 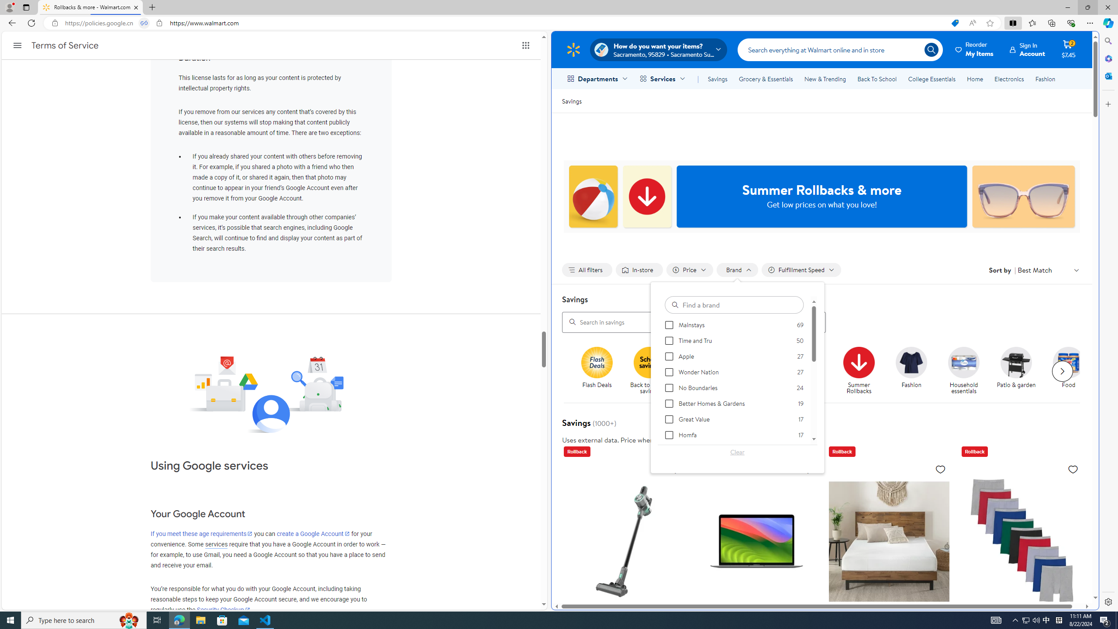 What do you see at coordinates (1010, 79) in the screenshot?
I see `Electronics` at bounding box center [1010, 79].